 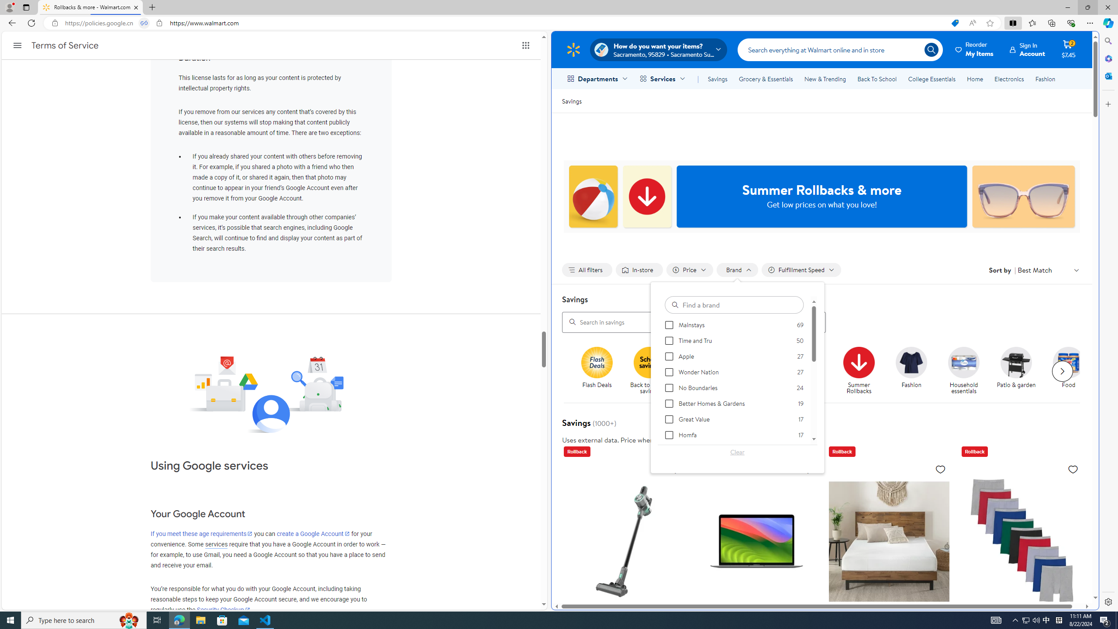 What do you see at coordinates (1010, 79) in the screenshot?
I see `Electronics` at bounding box center [1010, 79].